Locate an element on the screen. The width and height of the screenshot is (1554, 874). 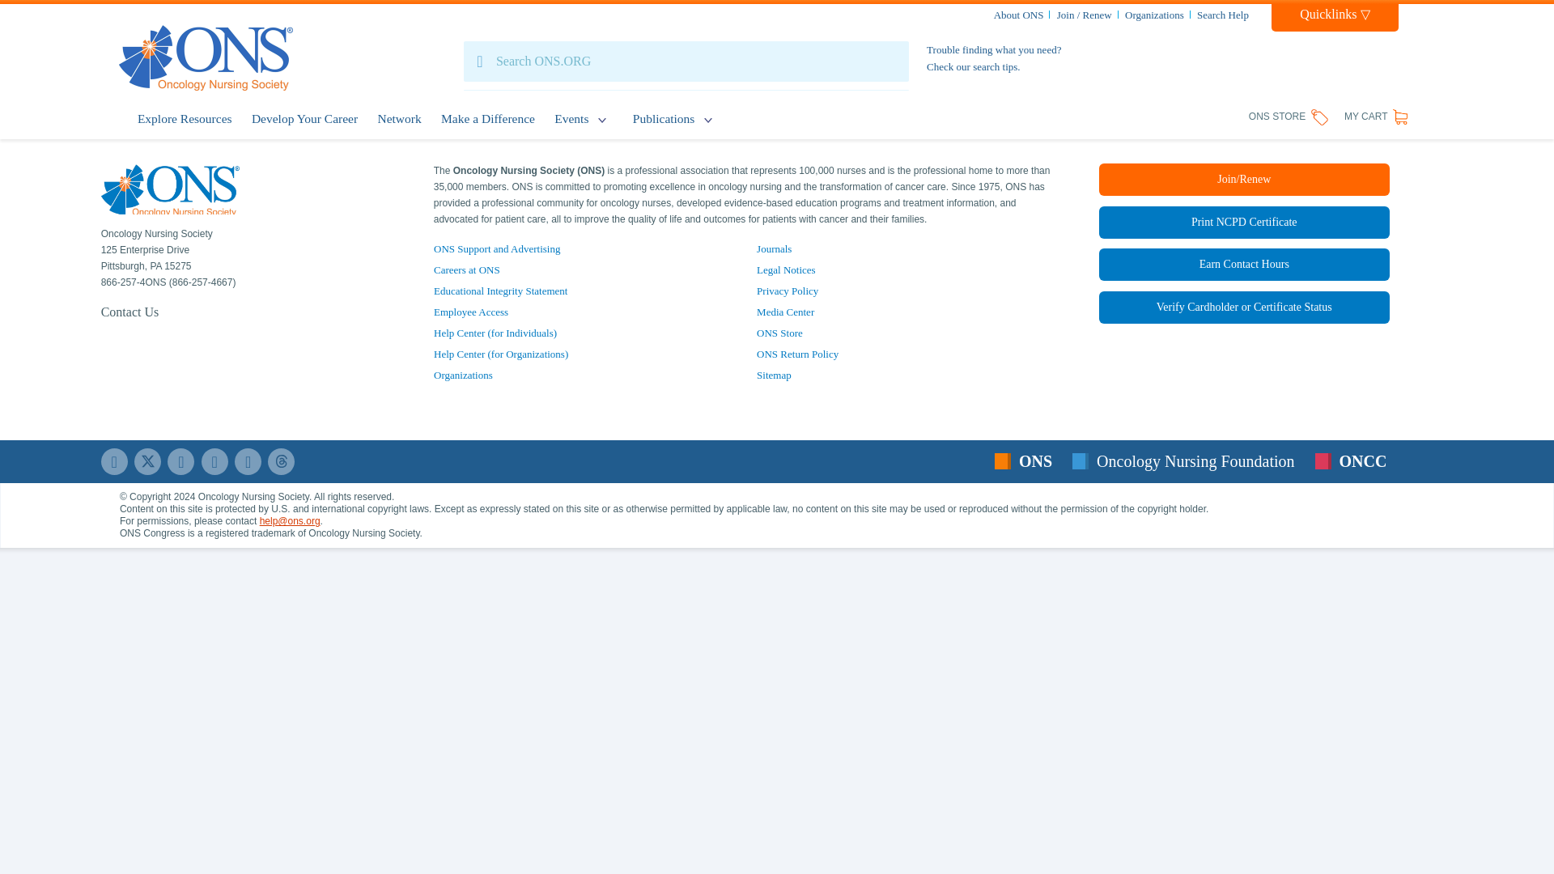
Organizations is located at coordinates (1154, 15).